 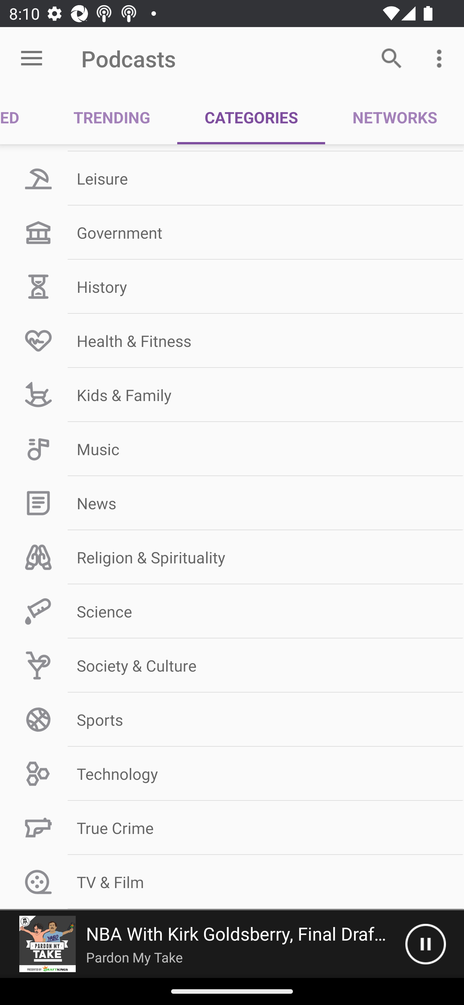 I want to click on Open menu, so click(x=32, y=59).